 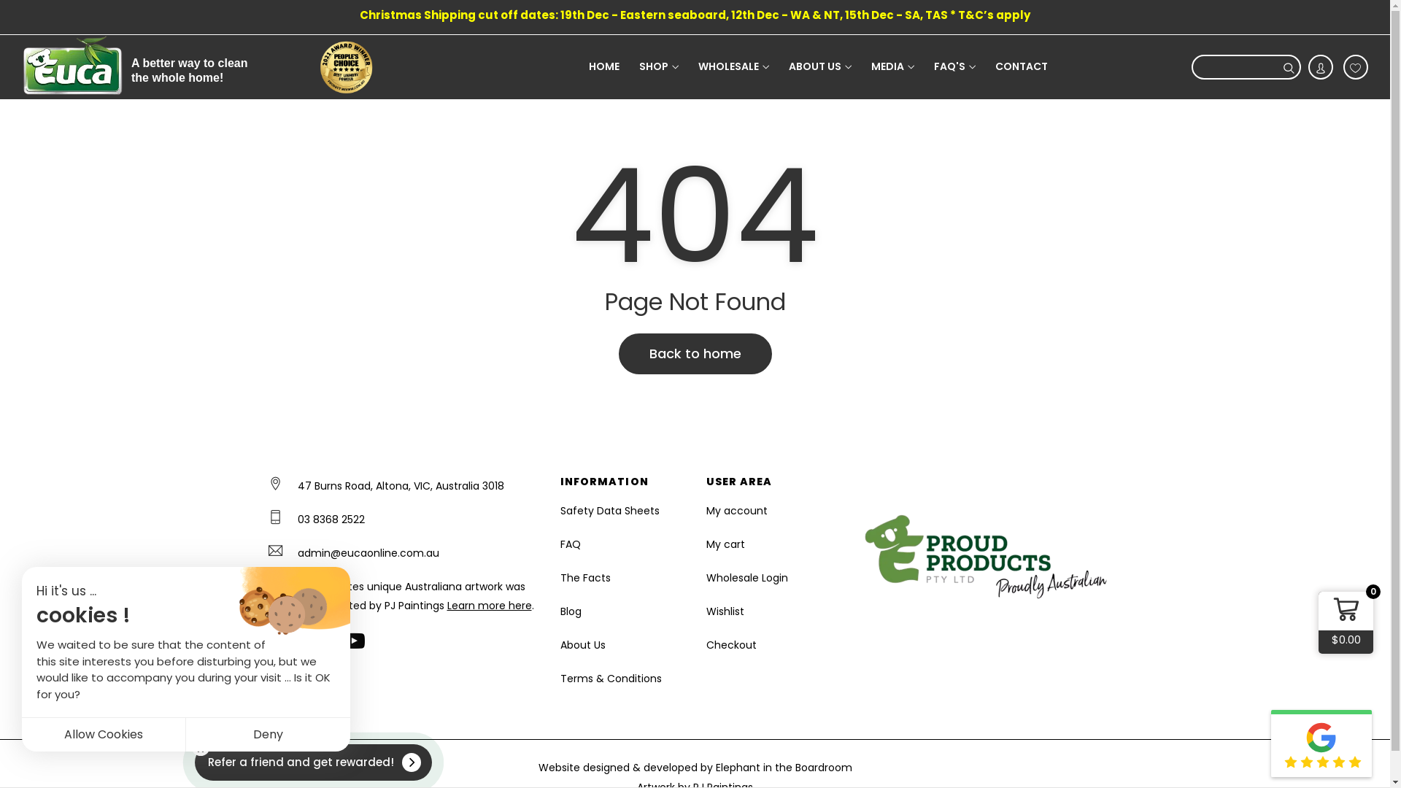 I want to click on Terms & Conditions, so click(x=622, y=679).